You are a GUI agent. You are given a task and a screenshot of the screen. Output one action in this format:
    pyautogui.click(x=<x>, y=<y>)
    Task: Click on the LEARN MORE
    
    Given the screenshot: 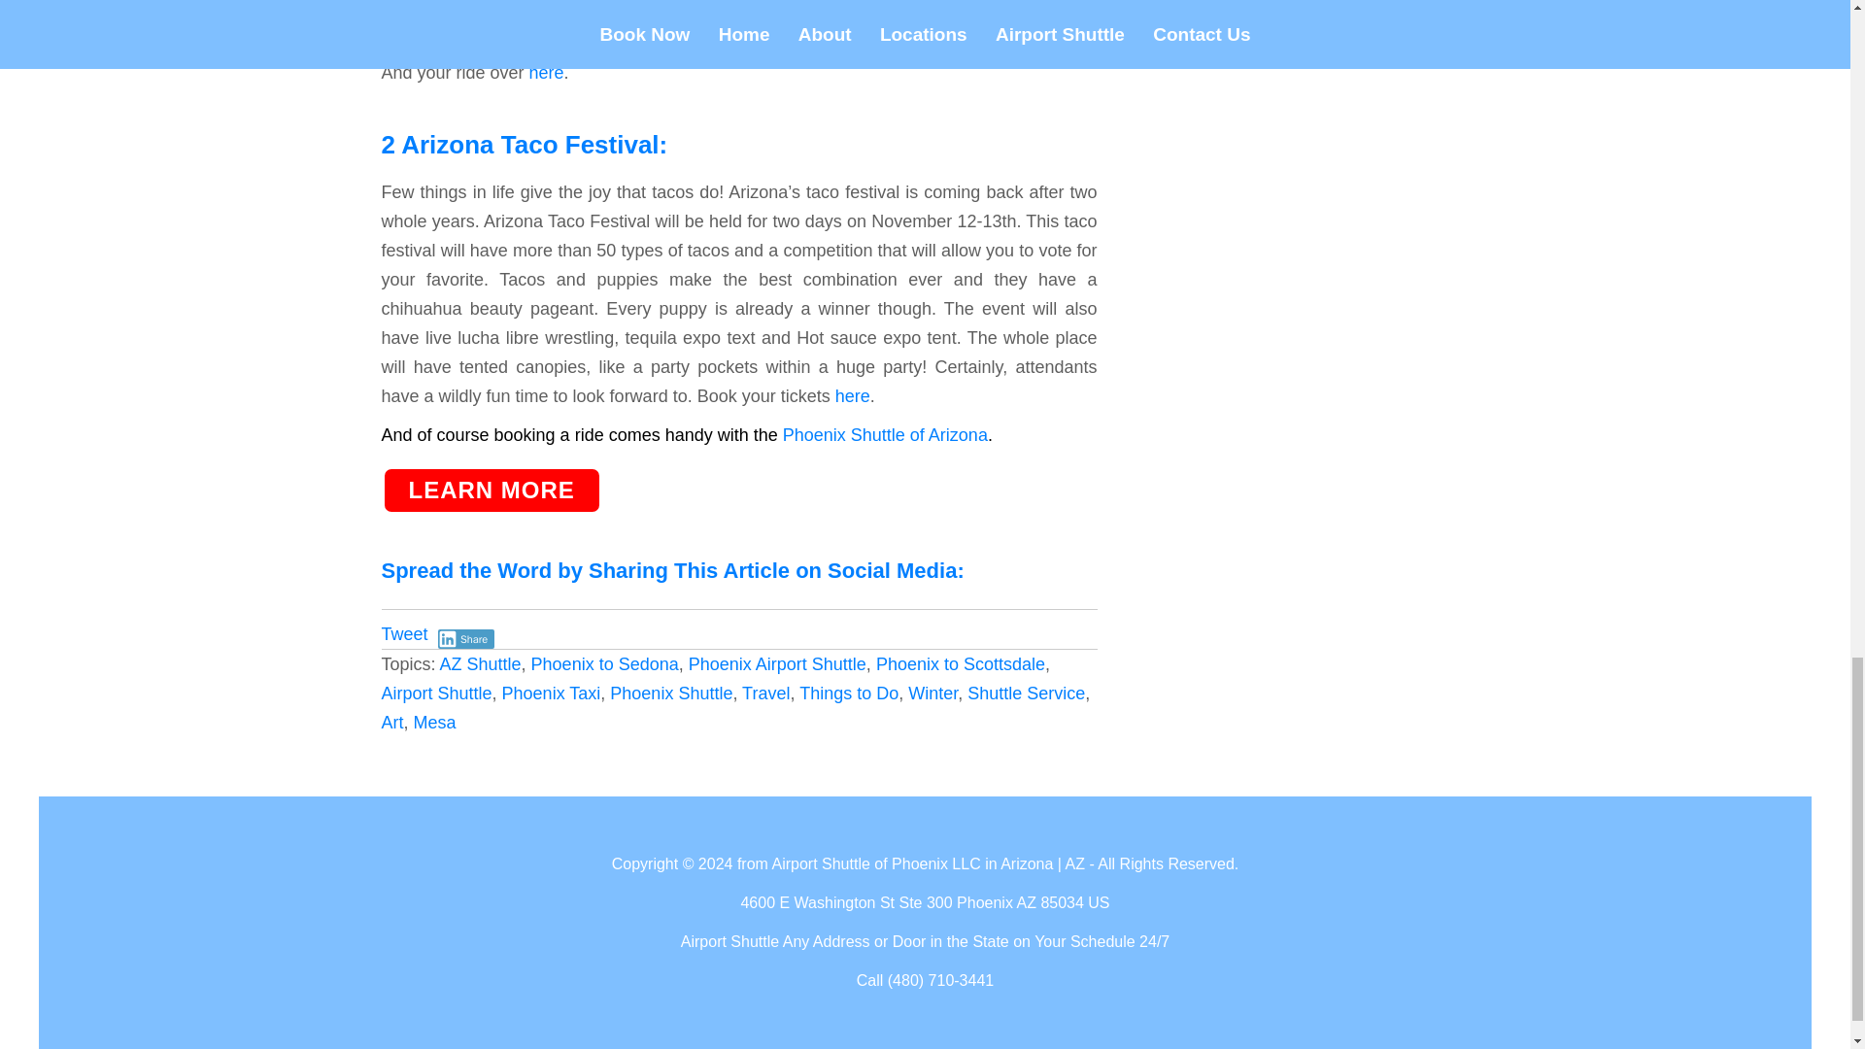 What is the action you would take?
    pyautogui.click(x=490, y=490)
    